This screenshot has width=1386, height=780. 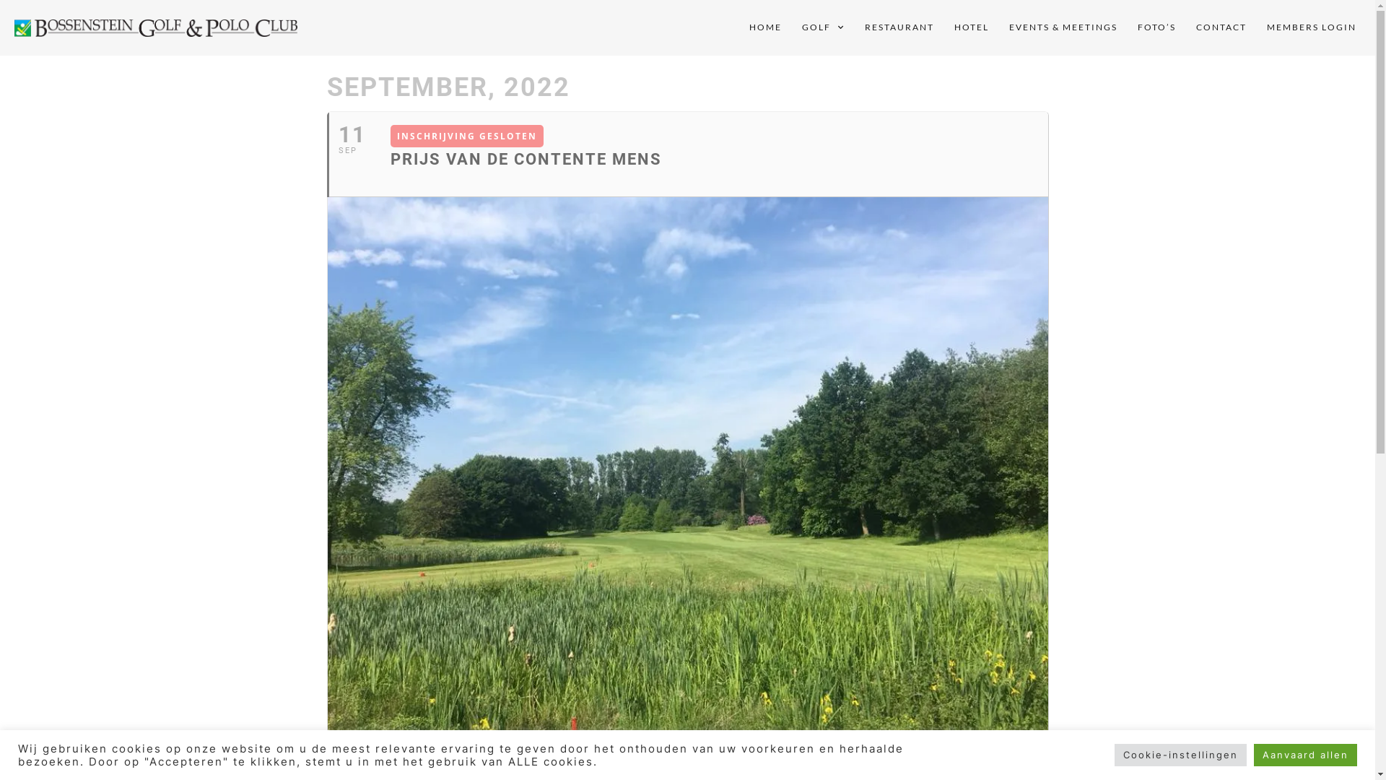 What do you see at coordinates (765, 27) in the screenshot?
I see `HOME` at bounding box center [765, 27].